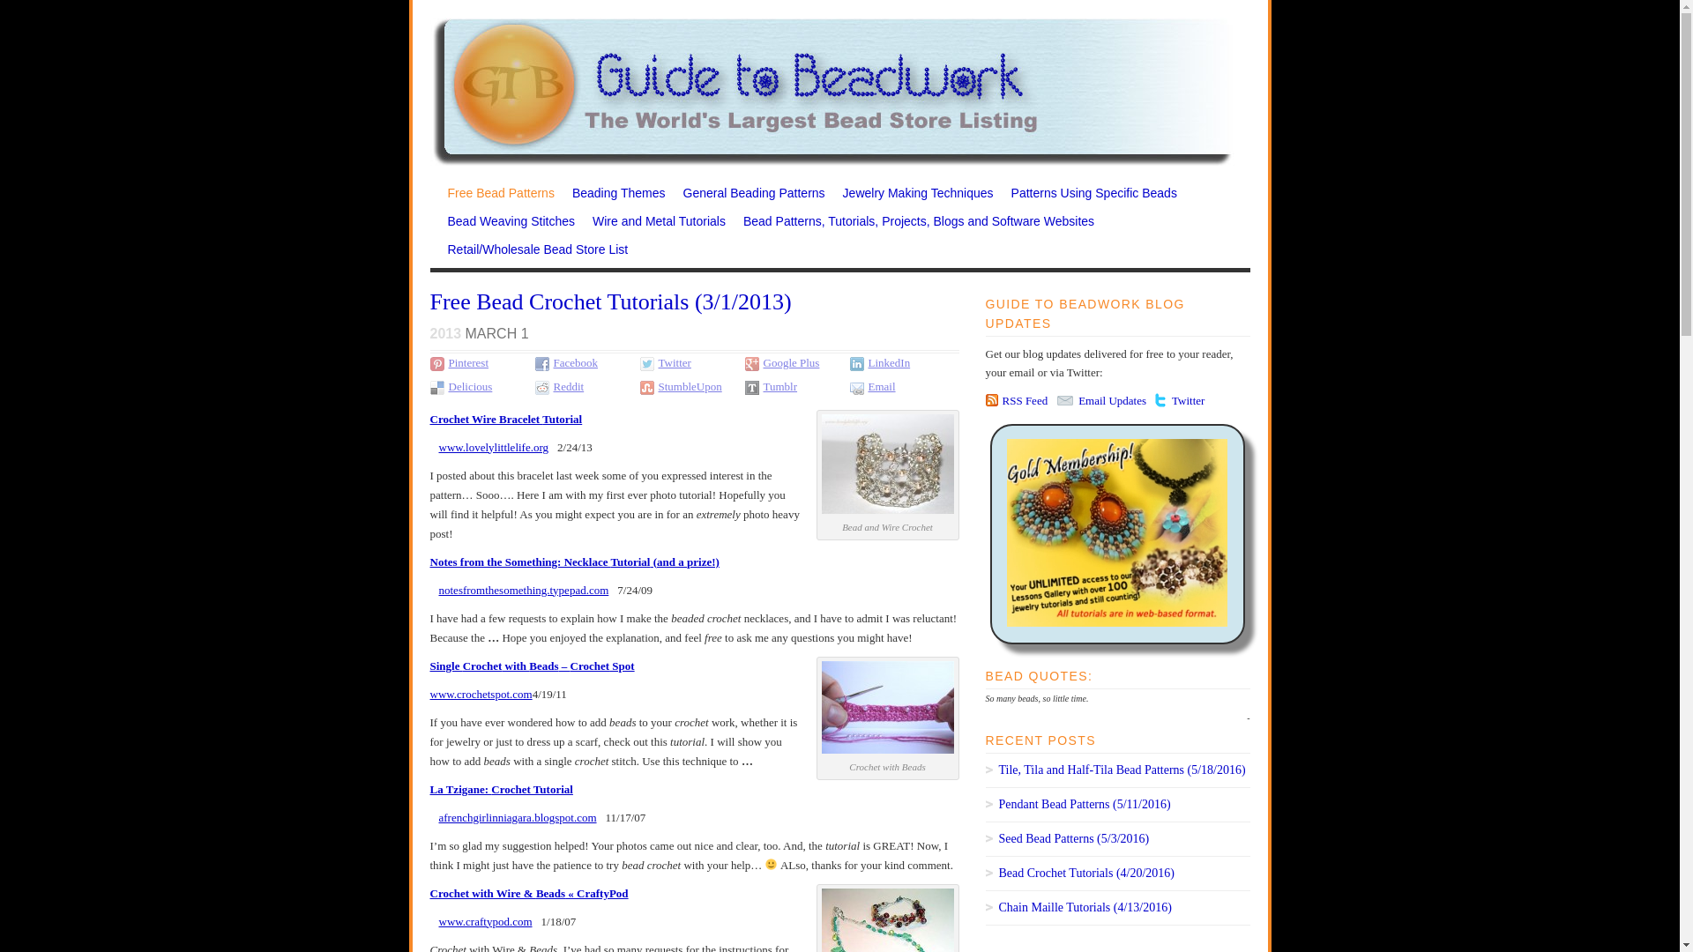  I want to click on Submit this to Pinterest, so click(468, 362).